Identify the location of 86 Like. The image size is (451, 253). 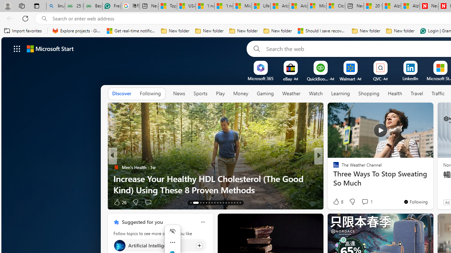
(337, 202).